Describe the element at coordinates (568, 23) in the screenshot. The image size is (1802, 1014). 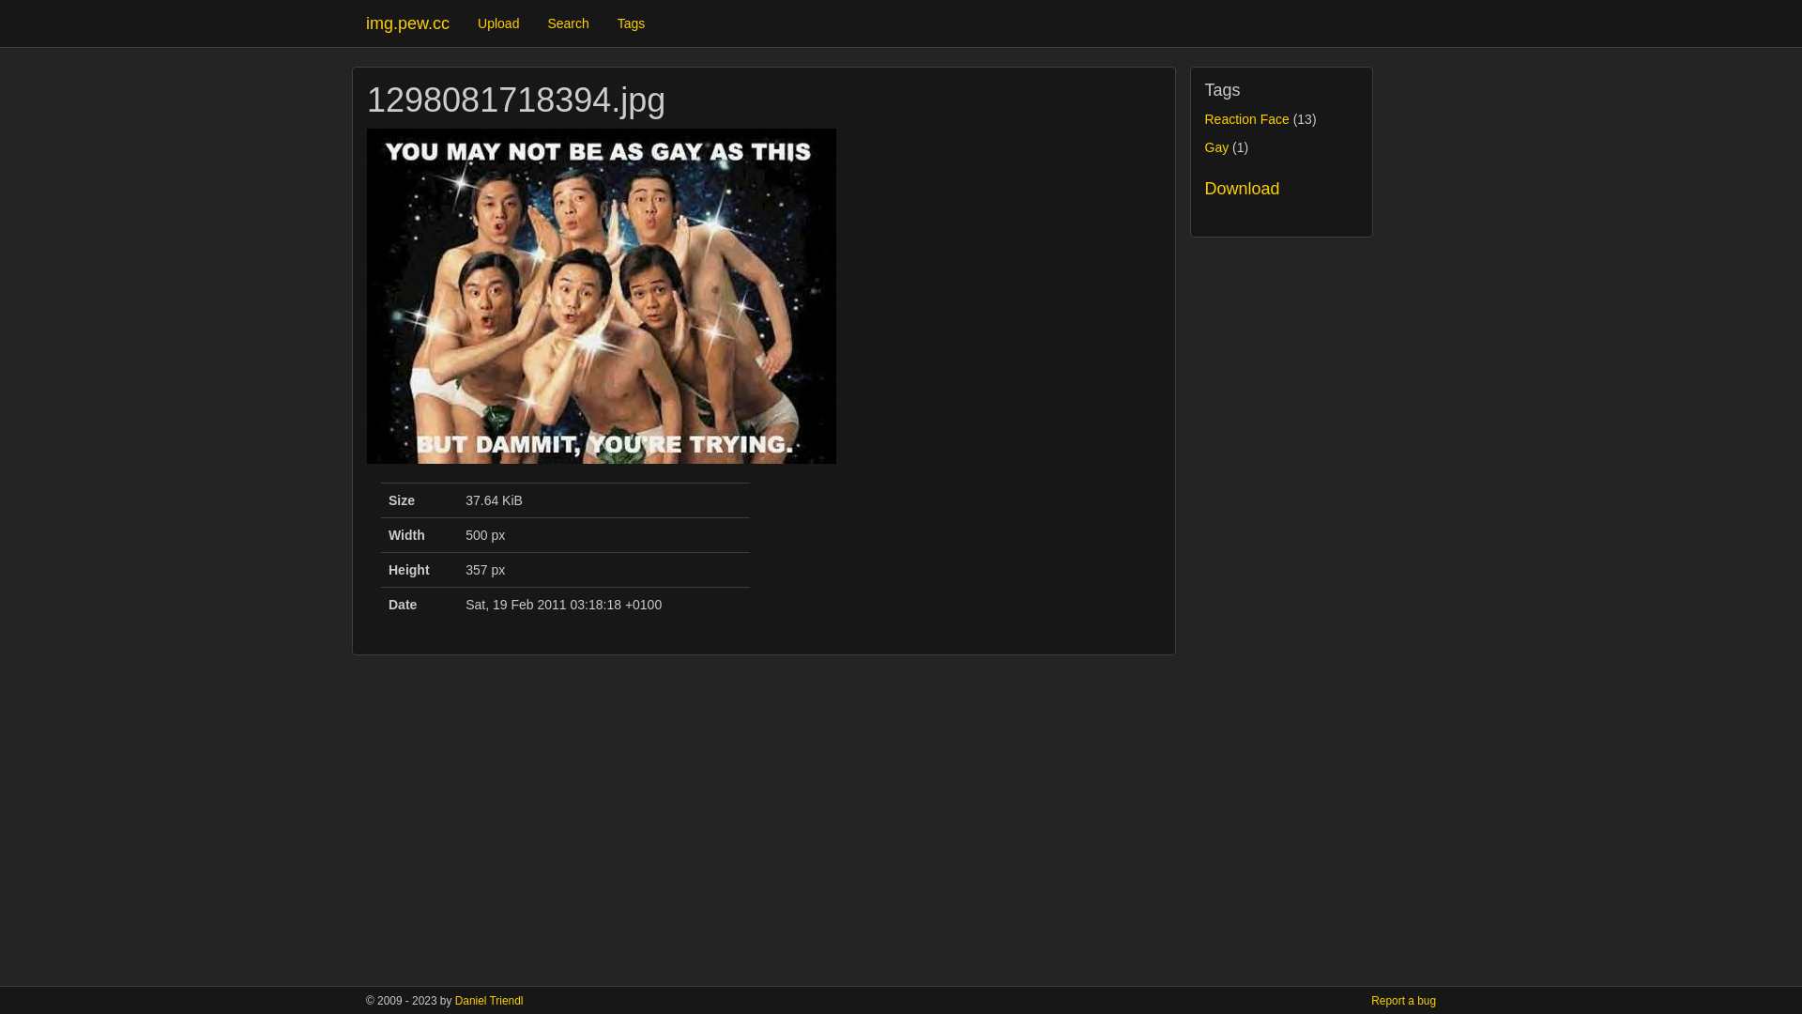
I see `Search` at that location.